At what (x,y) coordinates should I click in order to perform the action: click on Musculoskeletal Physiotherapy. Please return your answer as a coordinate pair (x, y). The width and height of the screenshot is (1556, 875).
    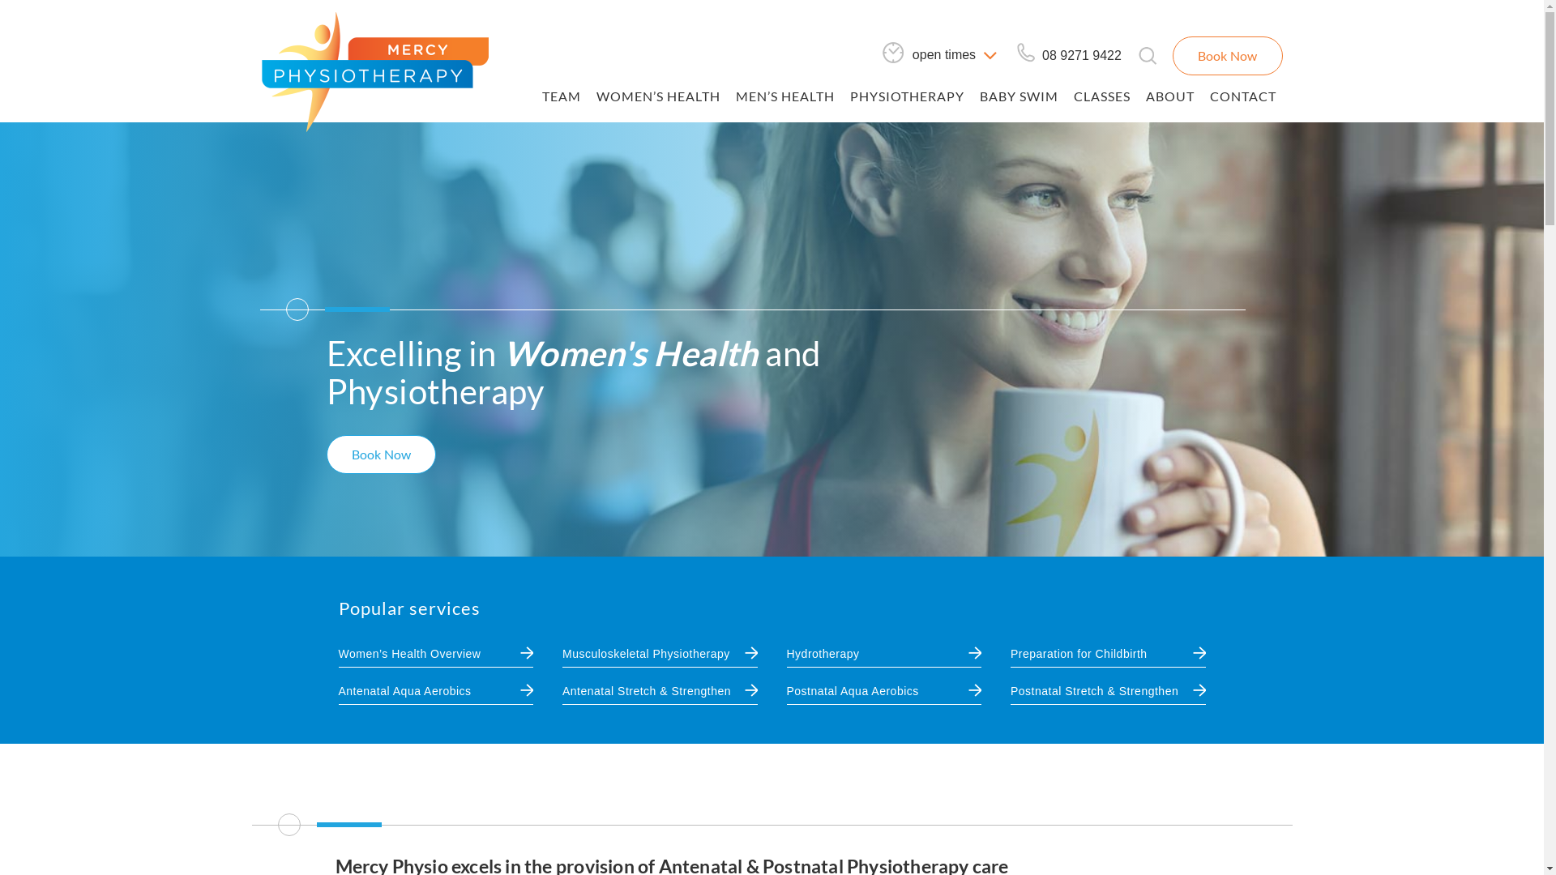
    Looking at the image, I should click on (647, 654).